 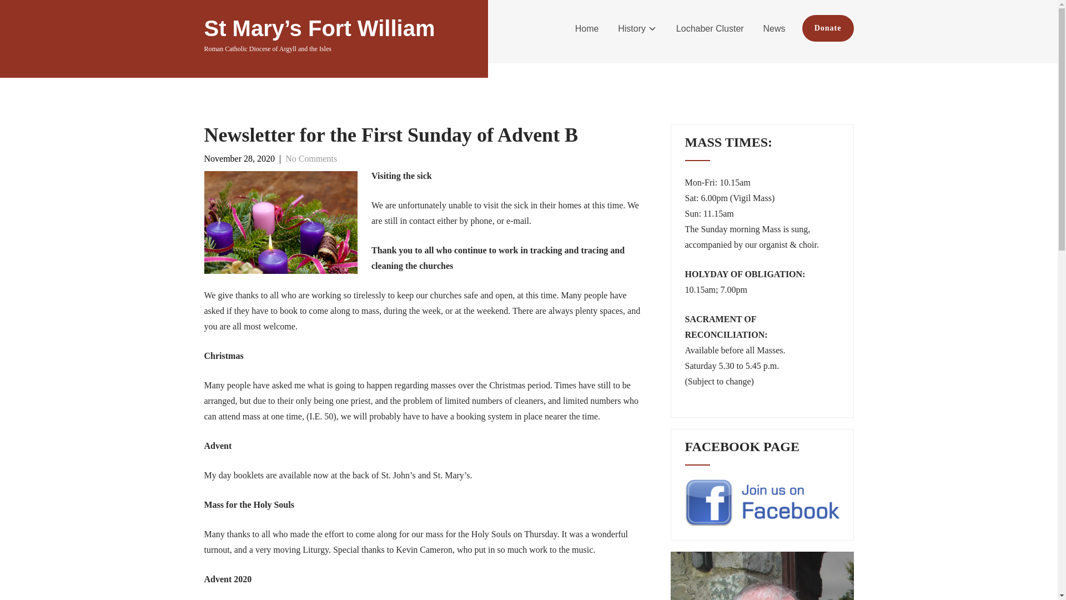 I want to click on News, so click(x=774, y=29).